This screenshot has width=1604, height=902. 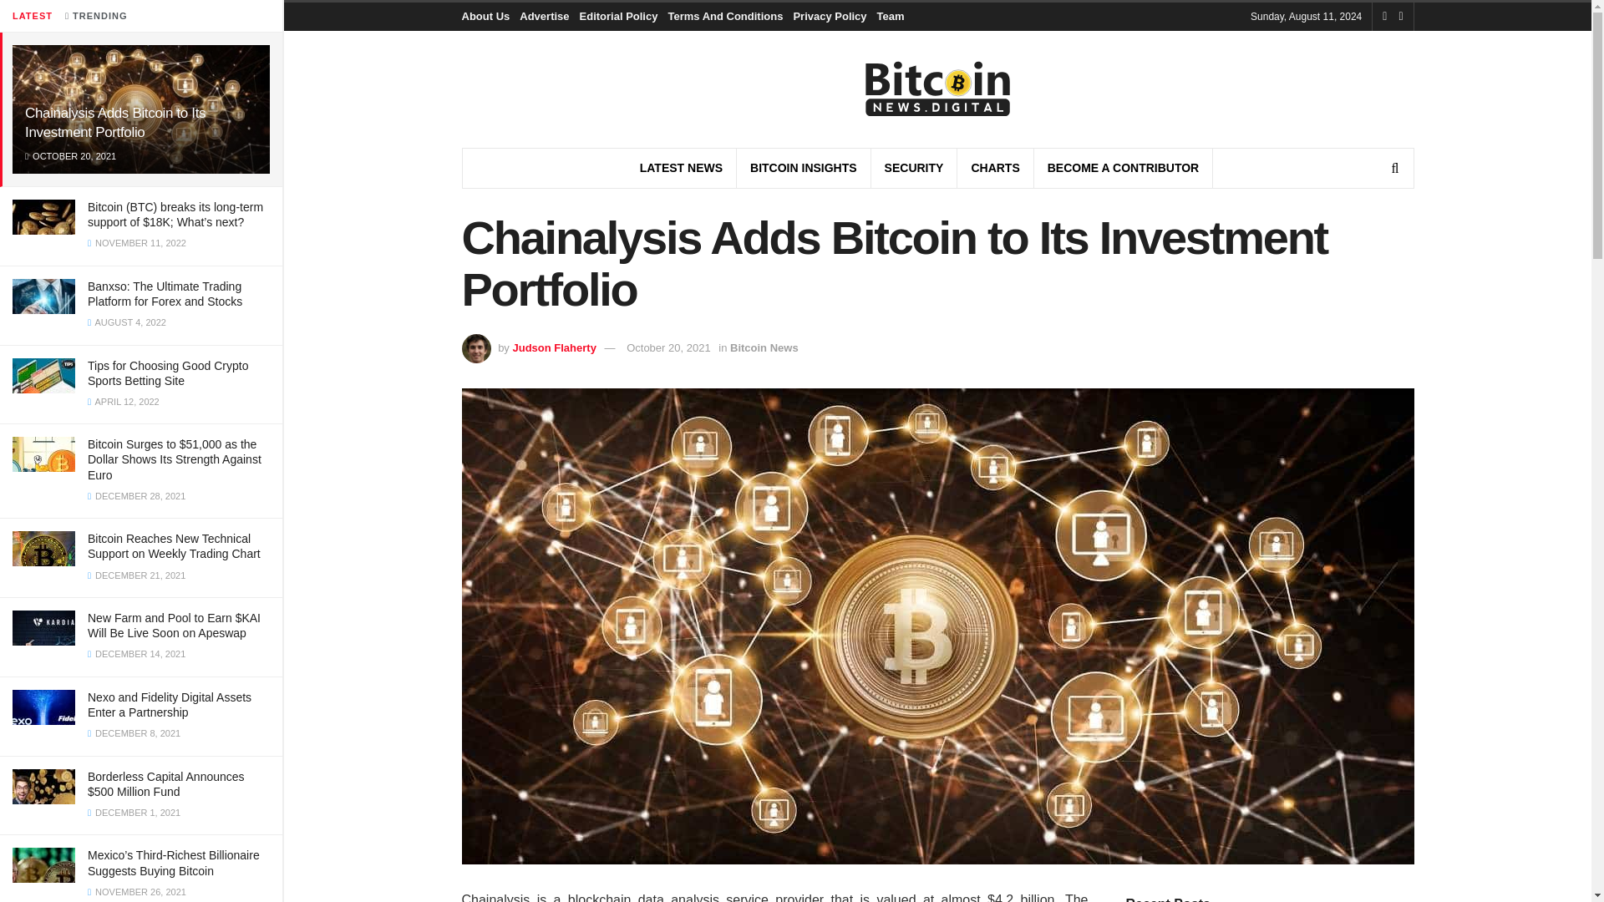 I want to click on Terms And Conditions, so click(x=724, y=17).